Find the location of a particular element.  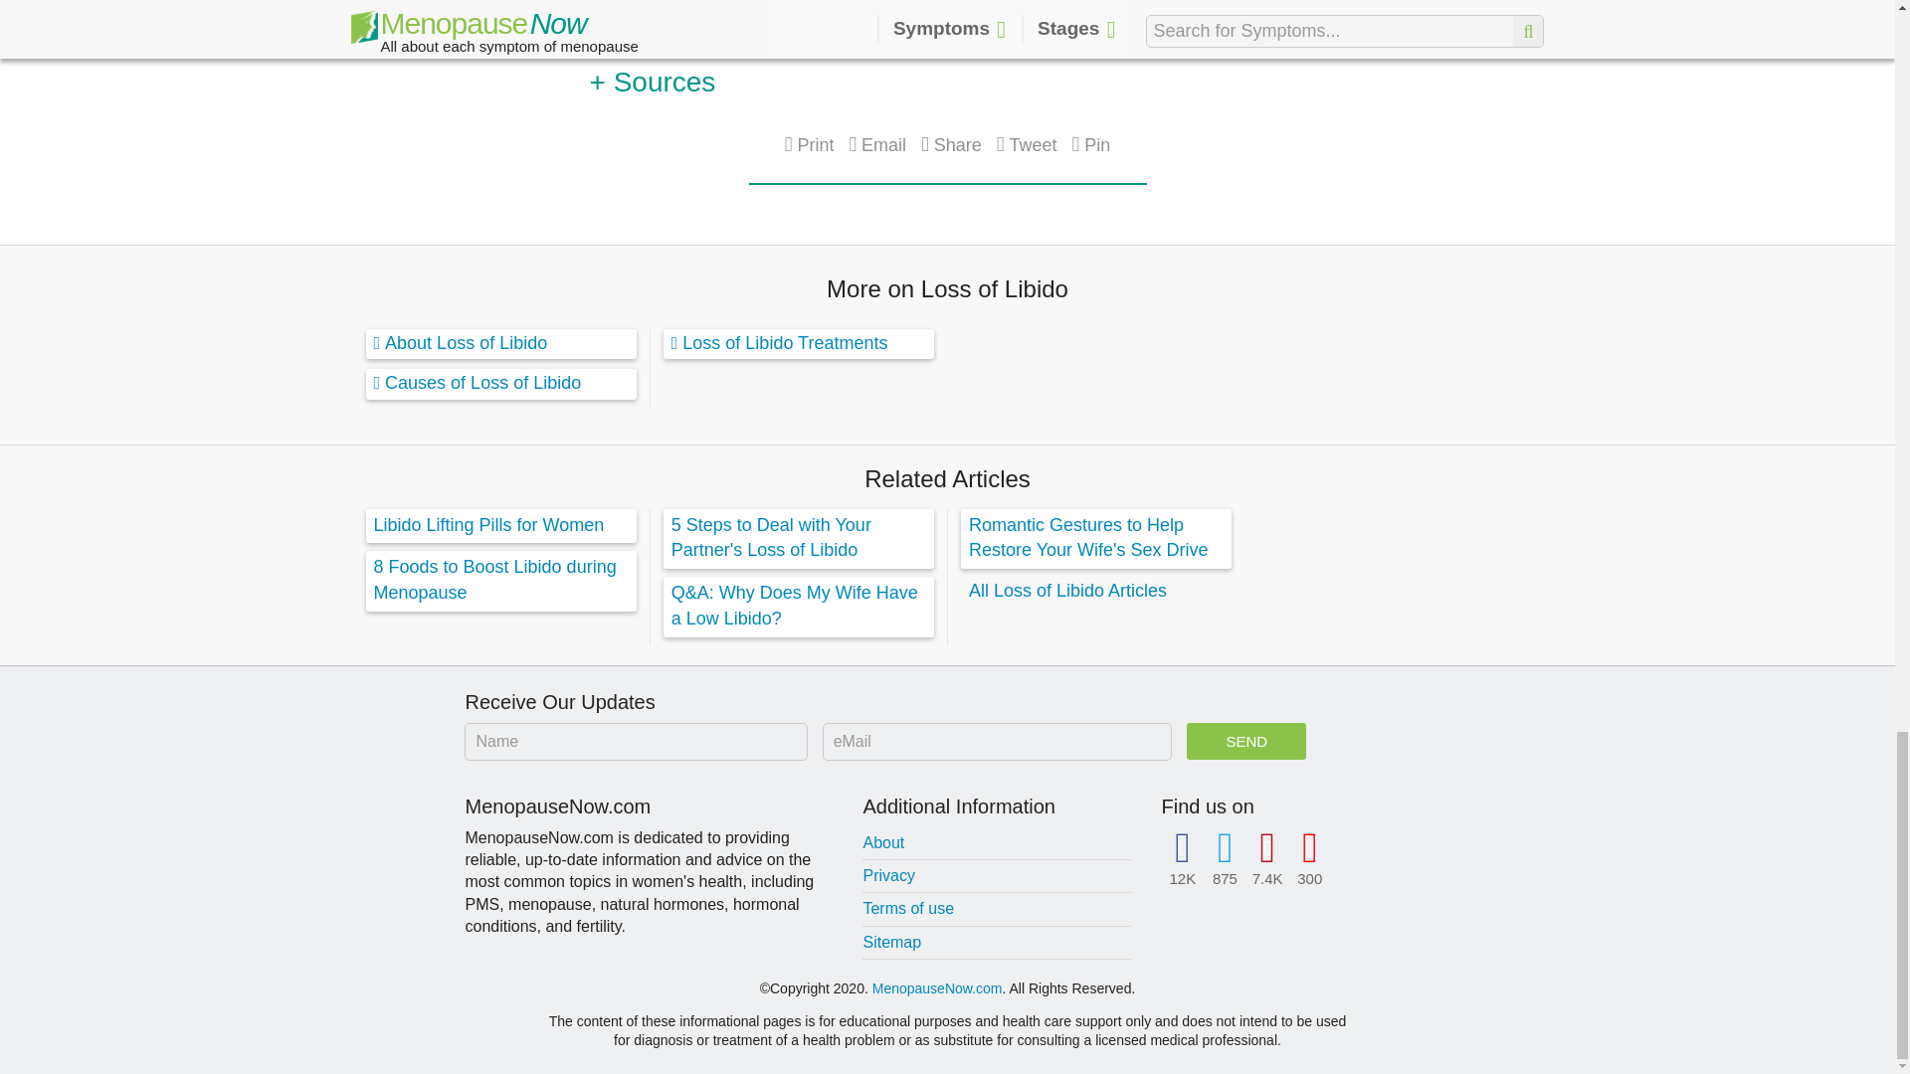

Share on Twitter is located at coordinates (1027, 144).